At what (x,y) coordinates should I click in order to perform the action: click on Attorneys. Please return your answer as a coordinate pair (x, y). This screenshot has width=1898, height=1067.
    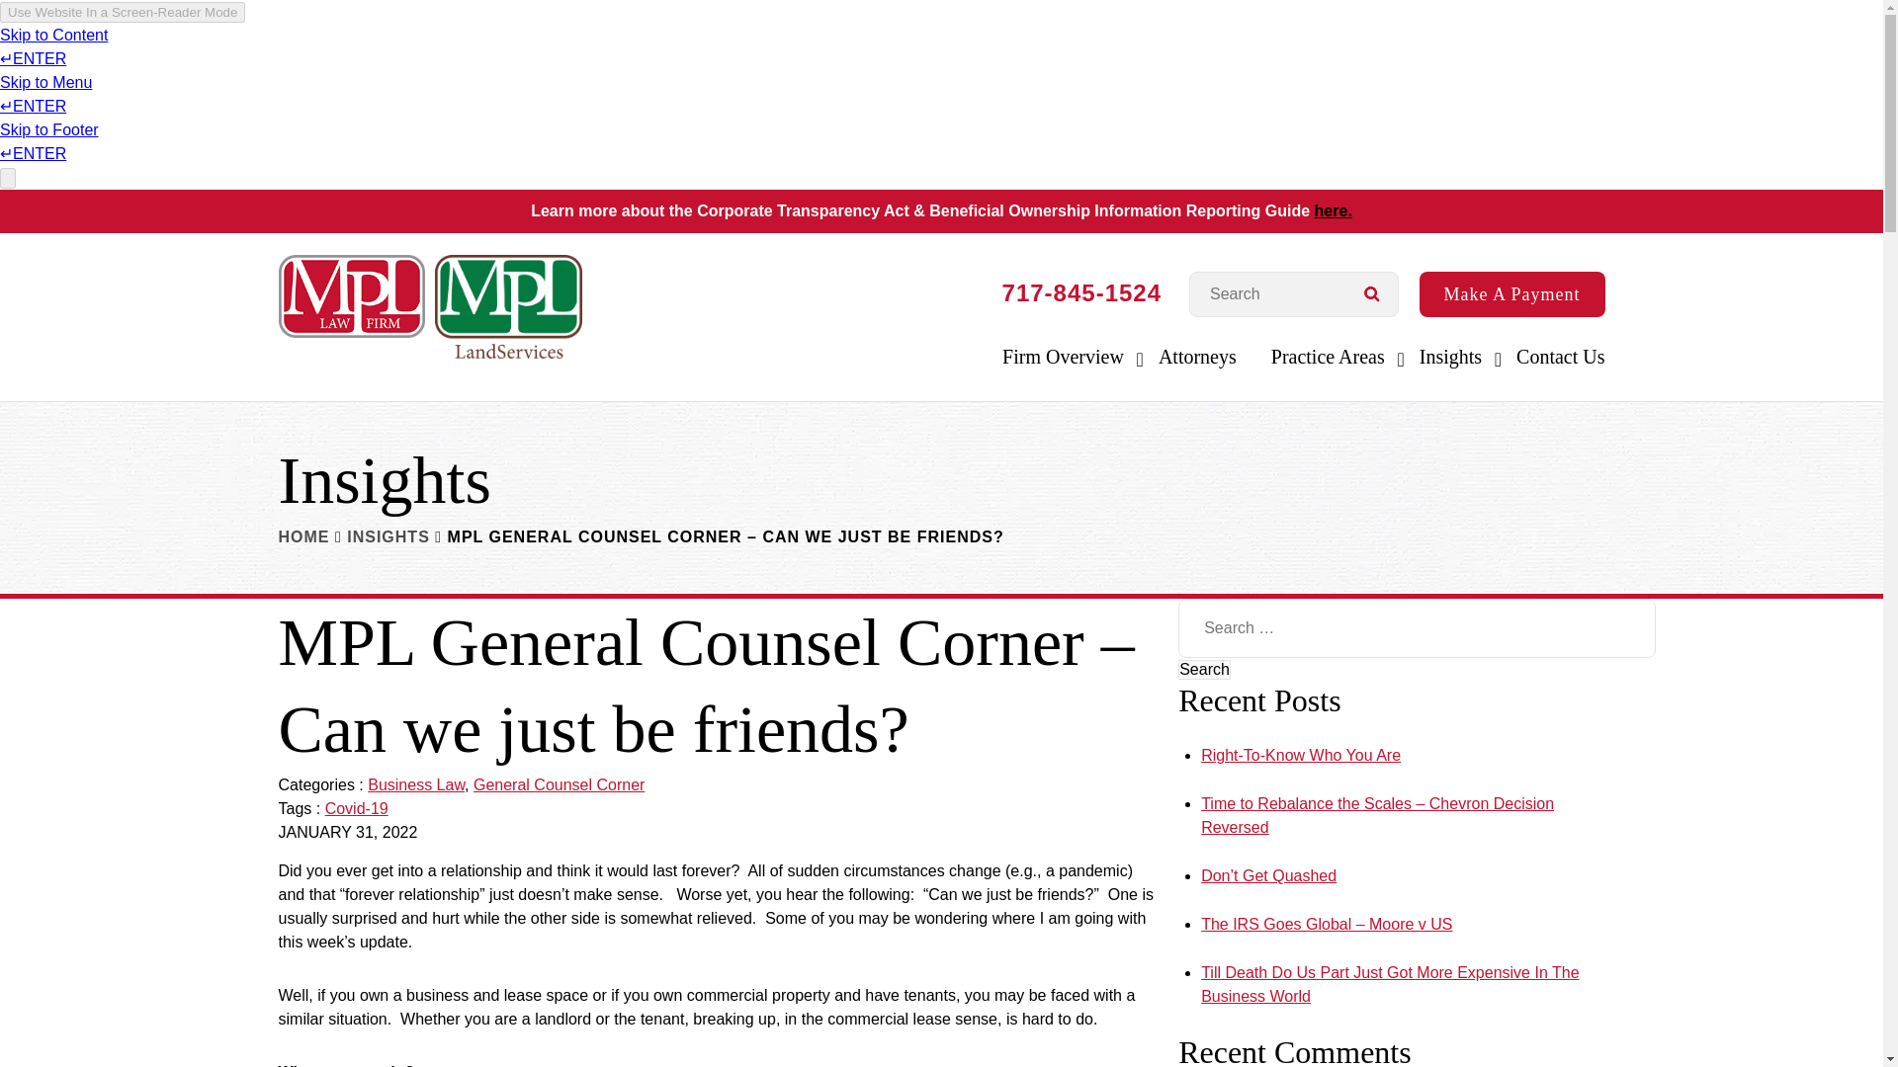
    Looking at the image, I should click on (1197, 366).